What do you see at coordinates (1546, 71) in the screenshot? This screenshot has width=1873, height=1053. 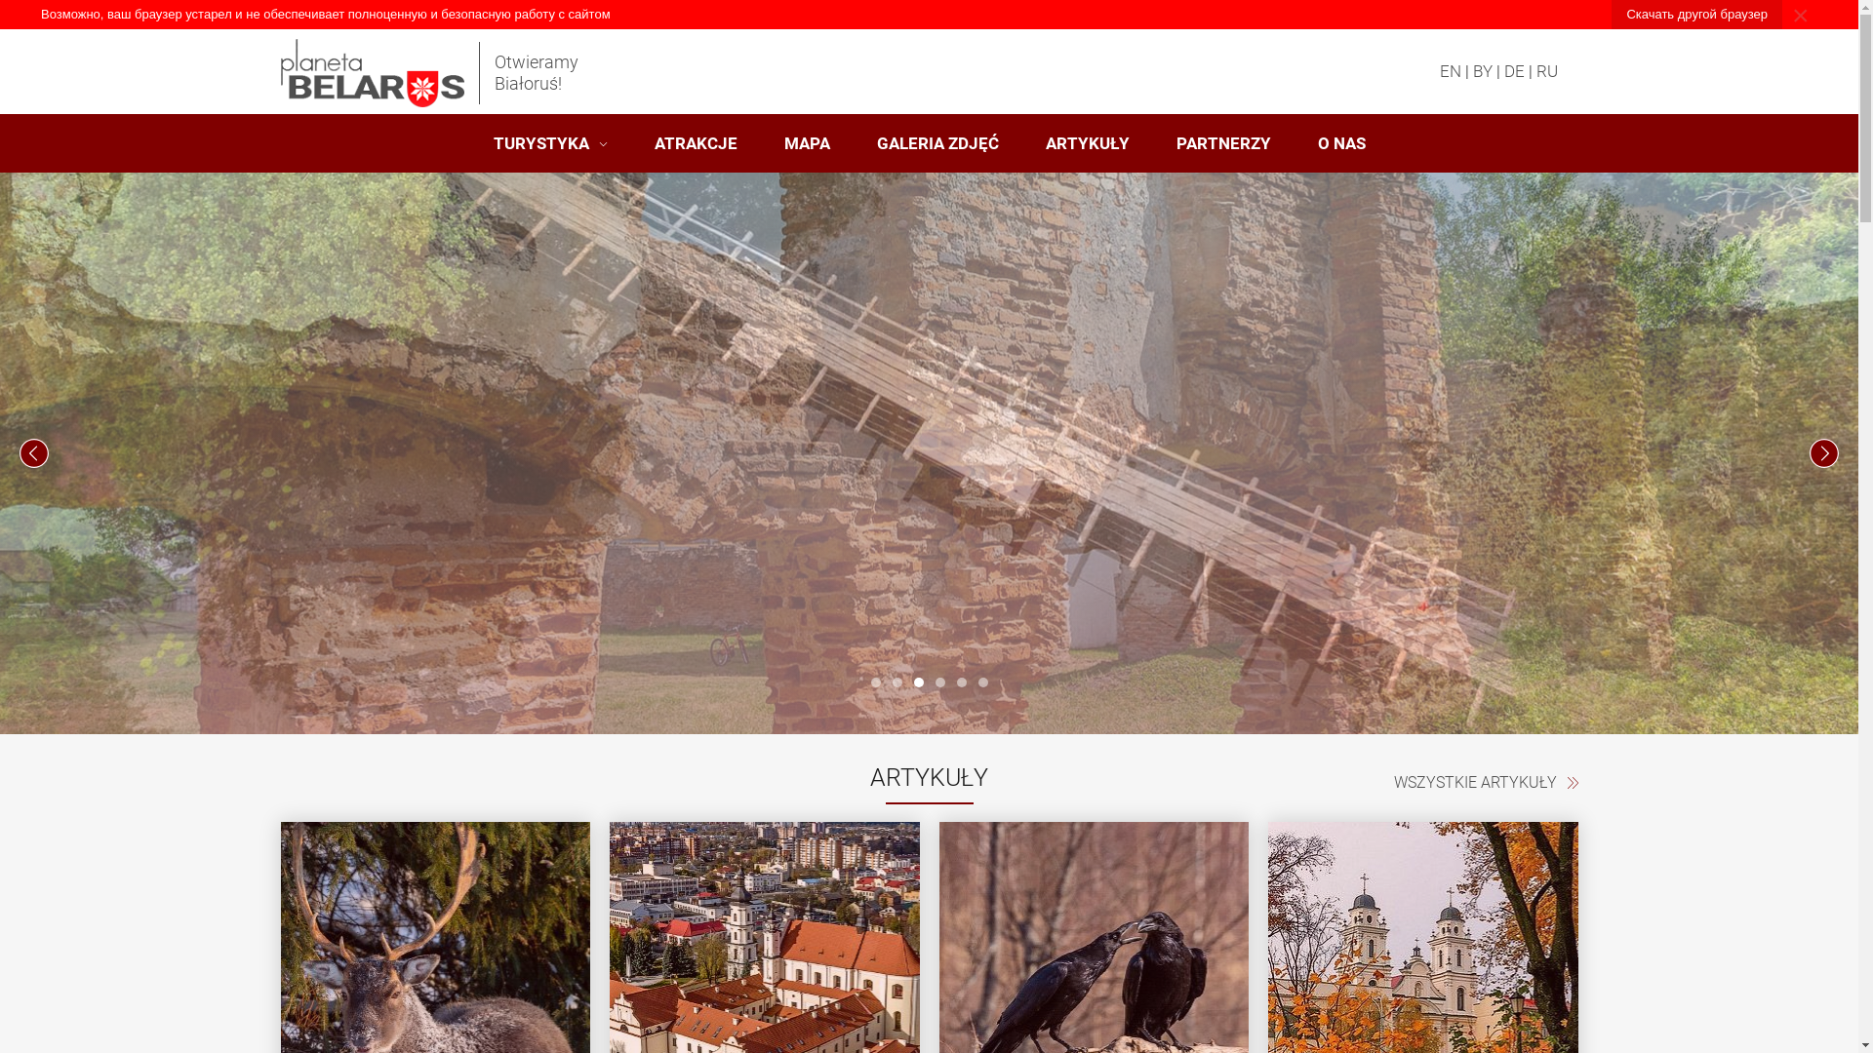 I see `RU` at bounding box center [1546, 71].